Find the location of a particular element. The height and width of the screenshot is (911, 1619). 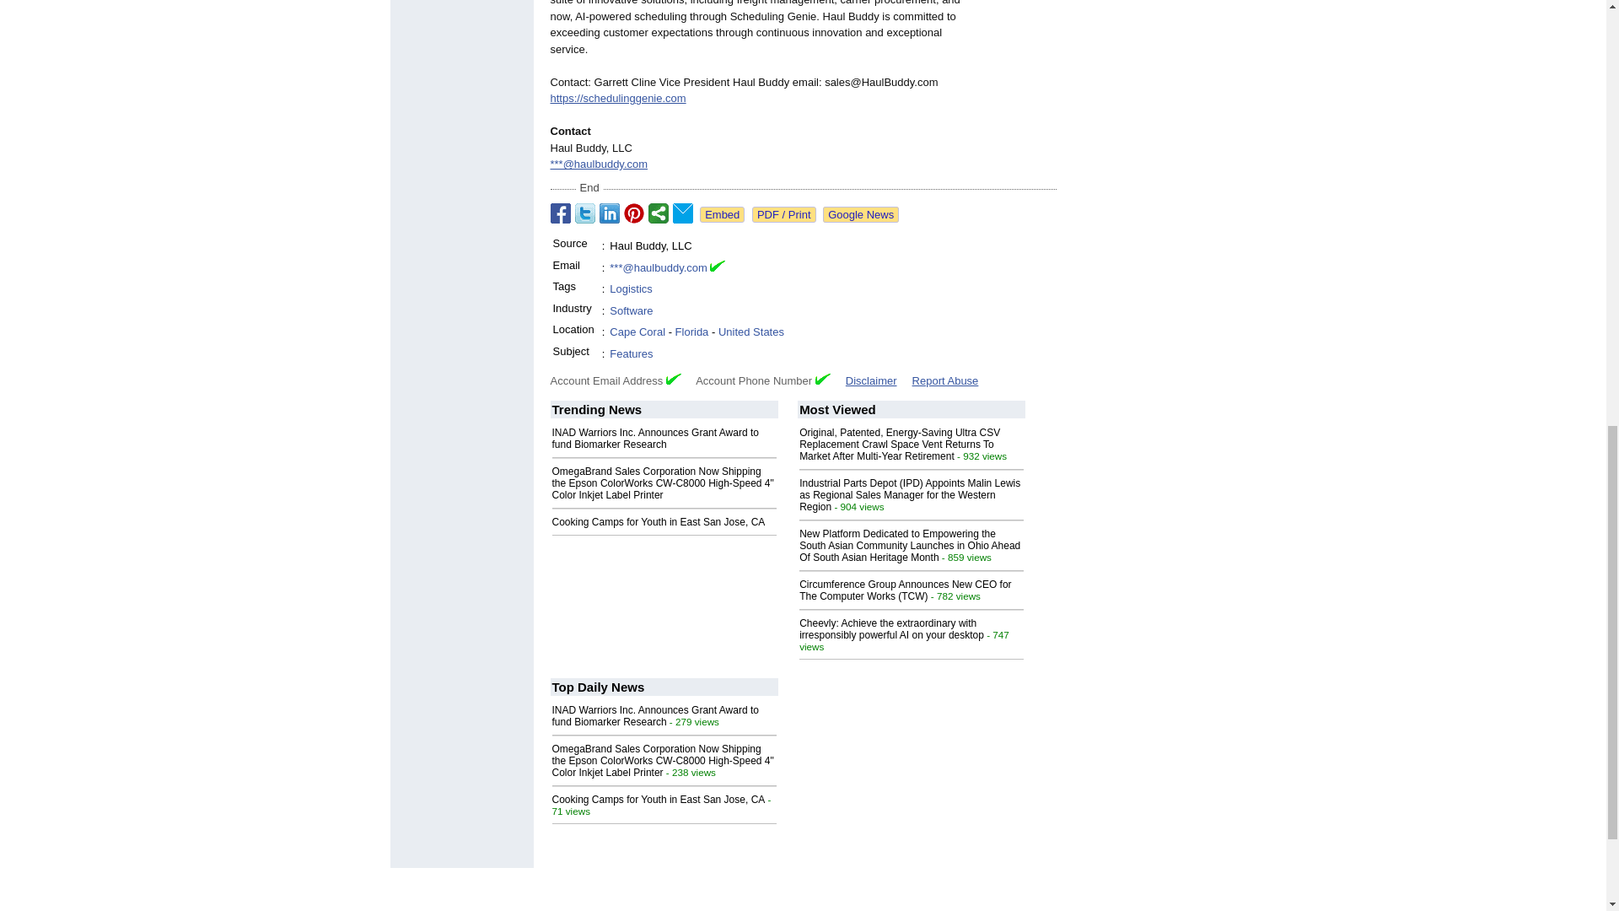

Embed is located at coordinates (722, 214).